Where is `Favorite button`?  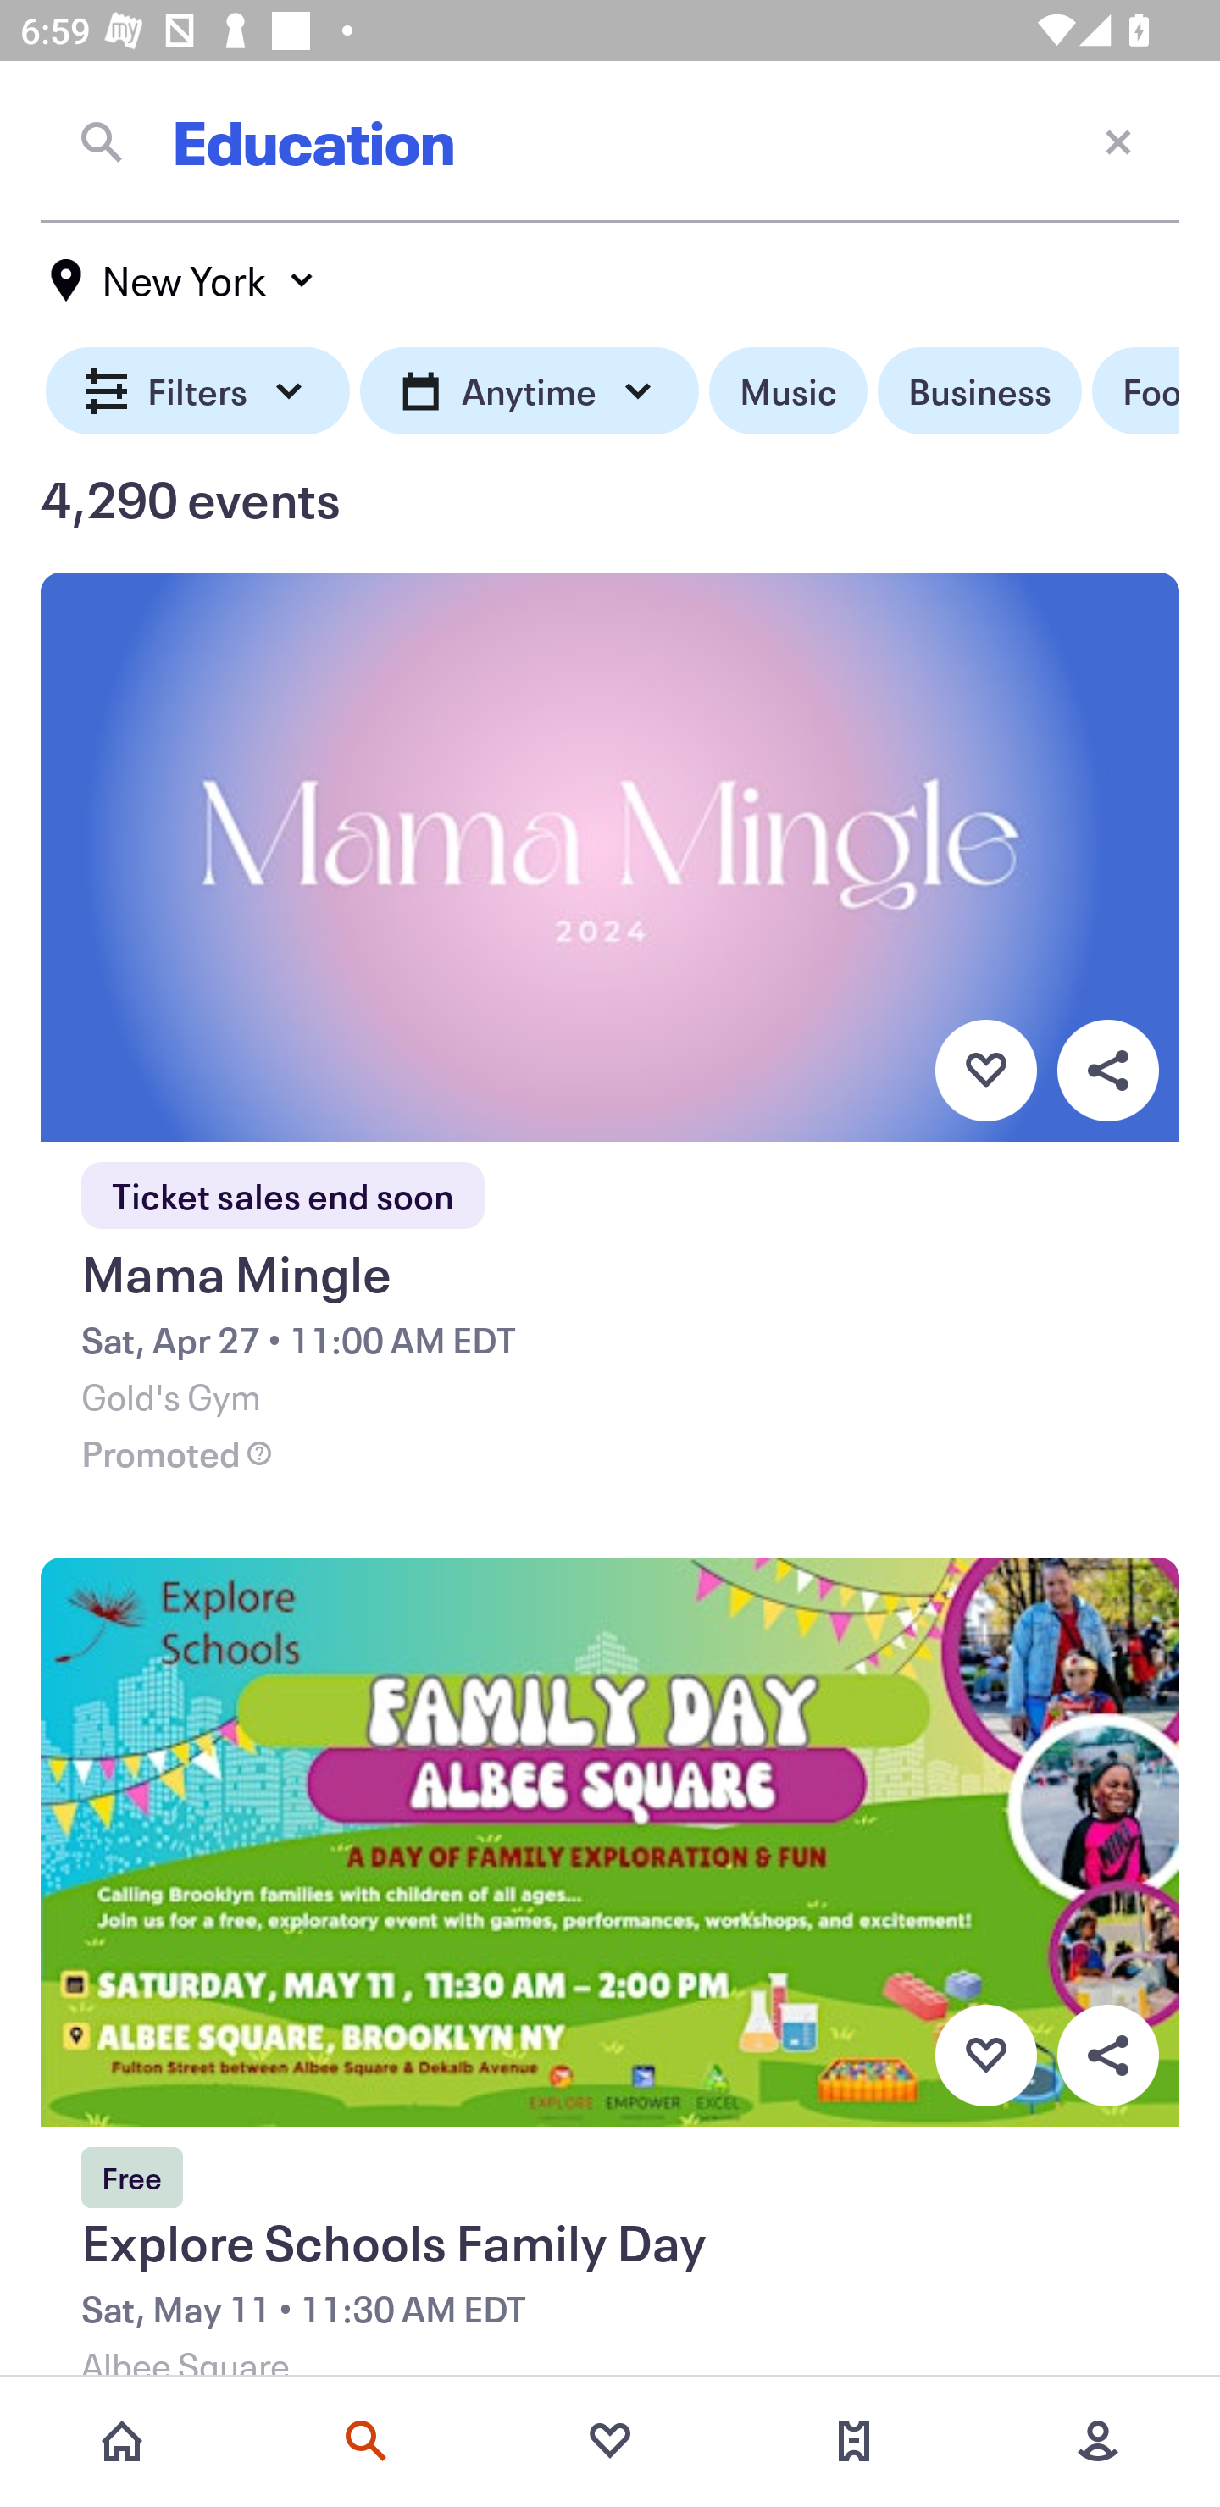
Favorite button is located at coordinates (985, 1070).